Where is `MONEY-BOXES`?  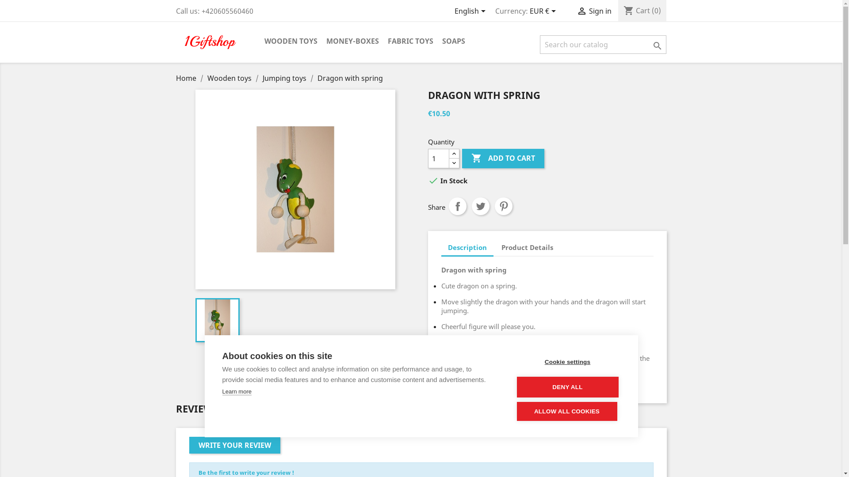
MONEY-BOXES is located at coordinates (353, 42).